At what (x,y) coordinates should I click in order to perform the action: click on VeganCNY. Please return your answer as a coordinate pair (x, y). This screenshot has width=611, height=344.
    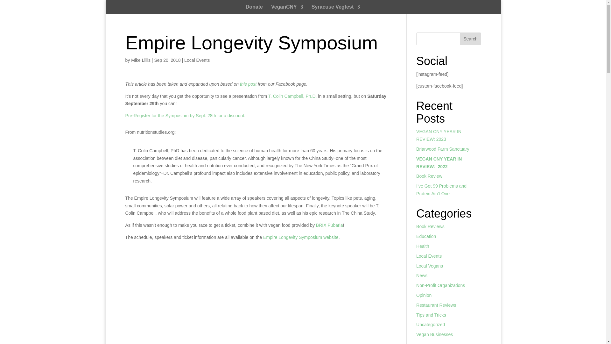
    Looking at the image, I should click on (287, 10).